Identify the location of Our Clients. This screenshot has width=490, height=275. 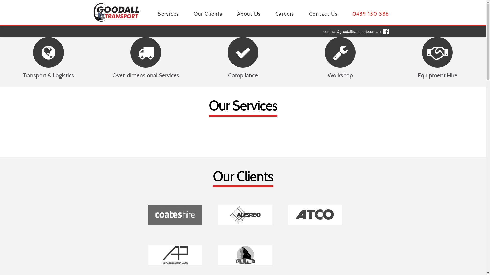
(208, 13).